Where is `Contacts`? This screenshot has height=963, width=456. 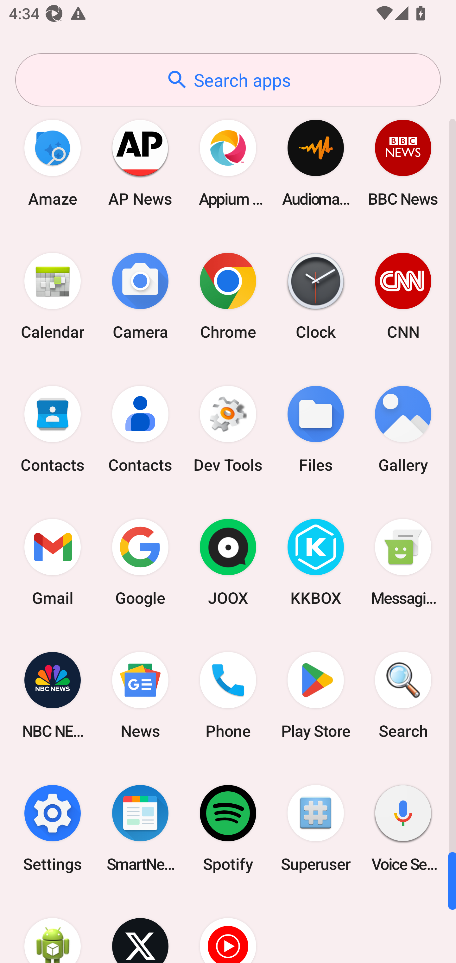 Contacts is located at coordinates (53, 430).